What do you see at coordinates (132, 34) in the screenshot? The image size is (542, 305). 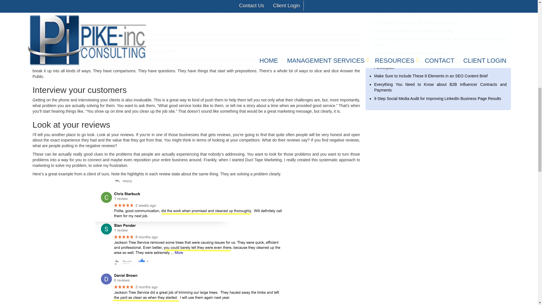 I see `Answer the Public` at bounding box center [132, 34].